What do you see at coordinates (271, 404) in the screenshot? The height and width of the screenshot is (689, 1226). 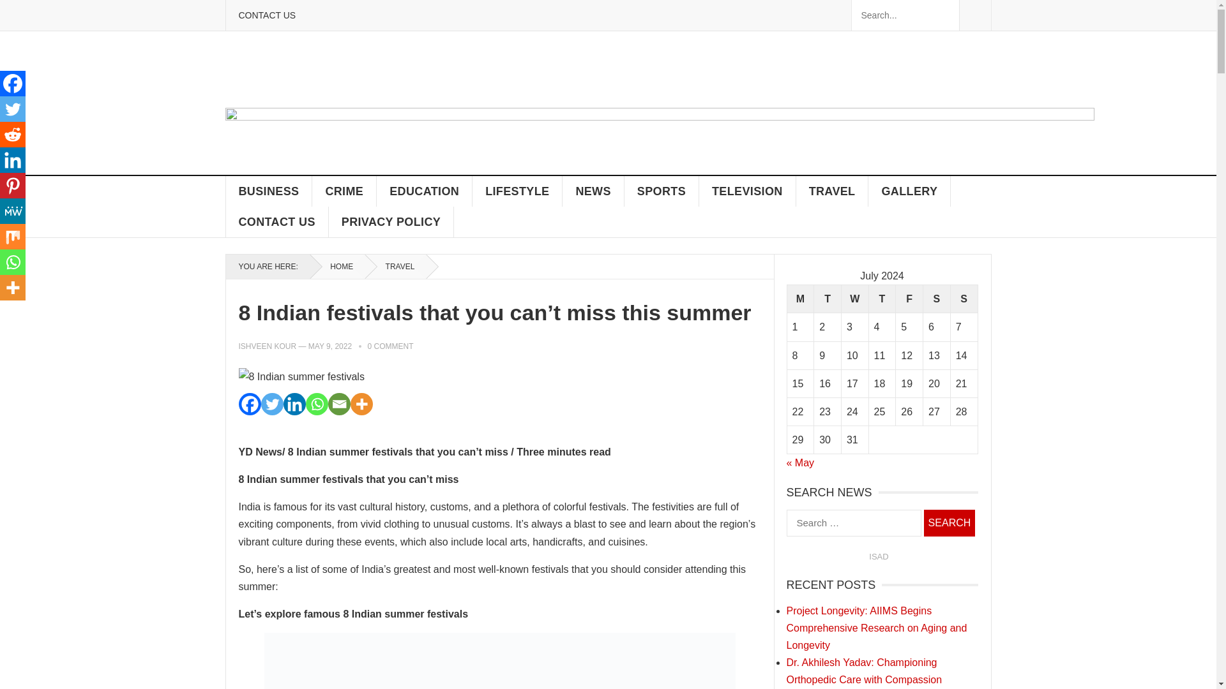 I see `Twitter` at bounding box center [271, 404].